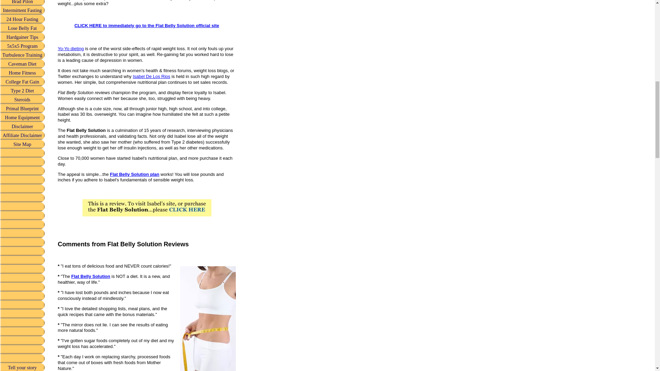  I want to click on 5x5x5 Program, so click(22, 46).